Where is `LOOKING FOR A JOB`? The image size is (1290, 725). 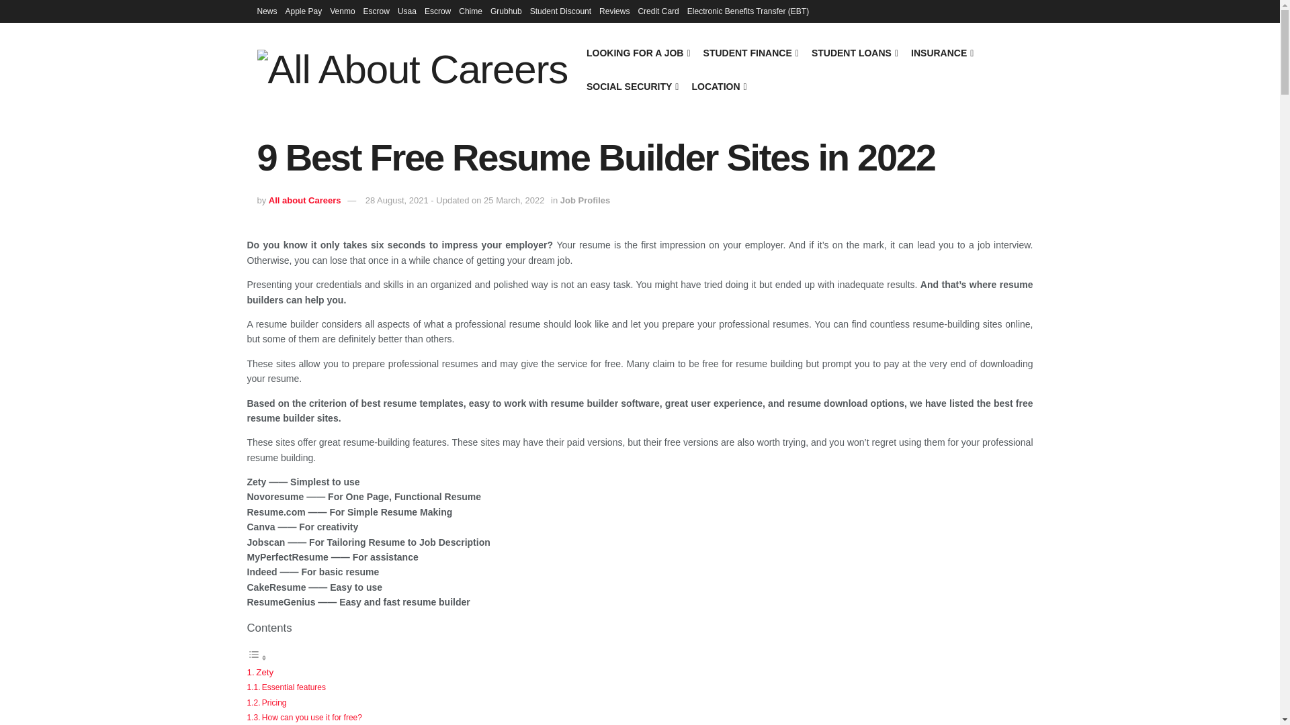 LOOKING FOR A JOB is located at coordinates (638, 52).